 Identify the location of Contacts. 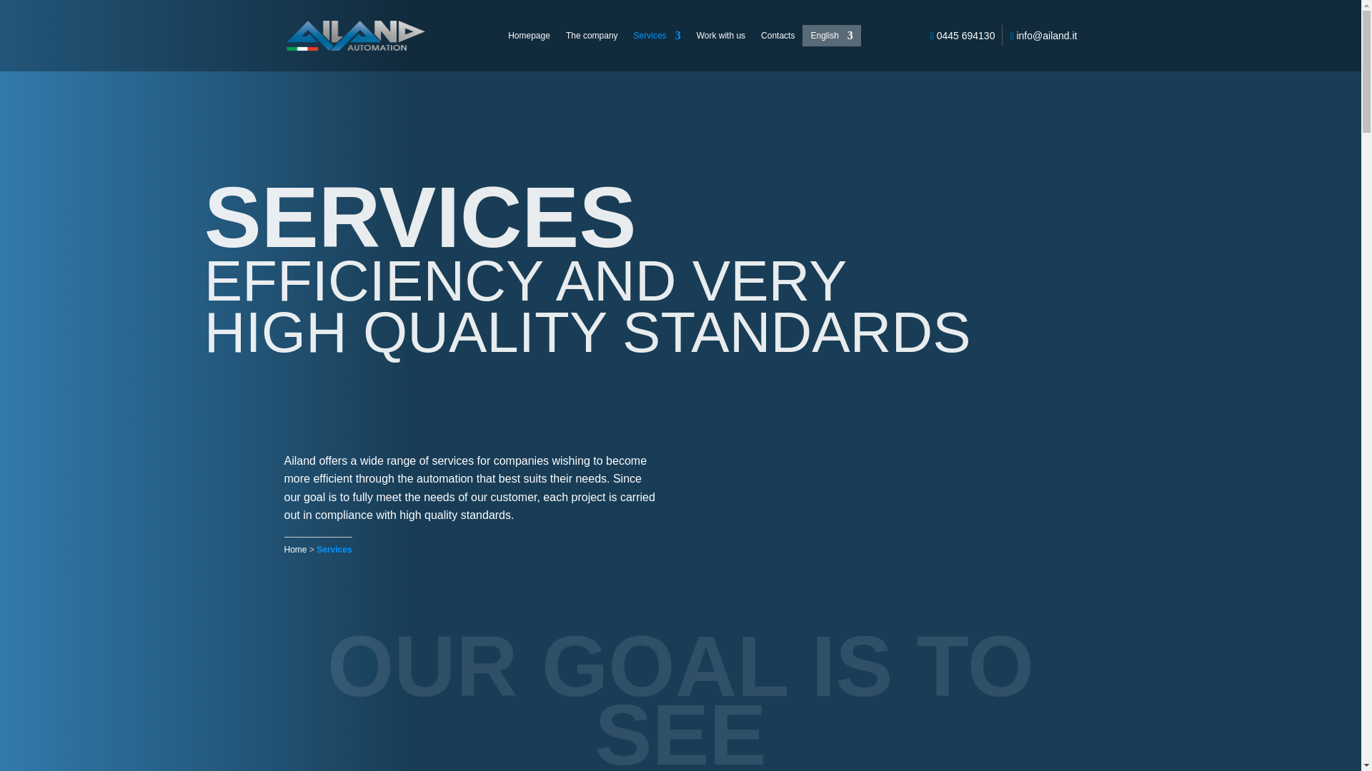
(777, 39).